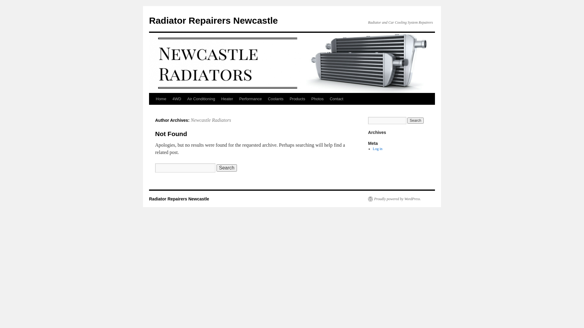  I want to click on Heater, so click(227, 99).